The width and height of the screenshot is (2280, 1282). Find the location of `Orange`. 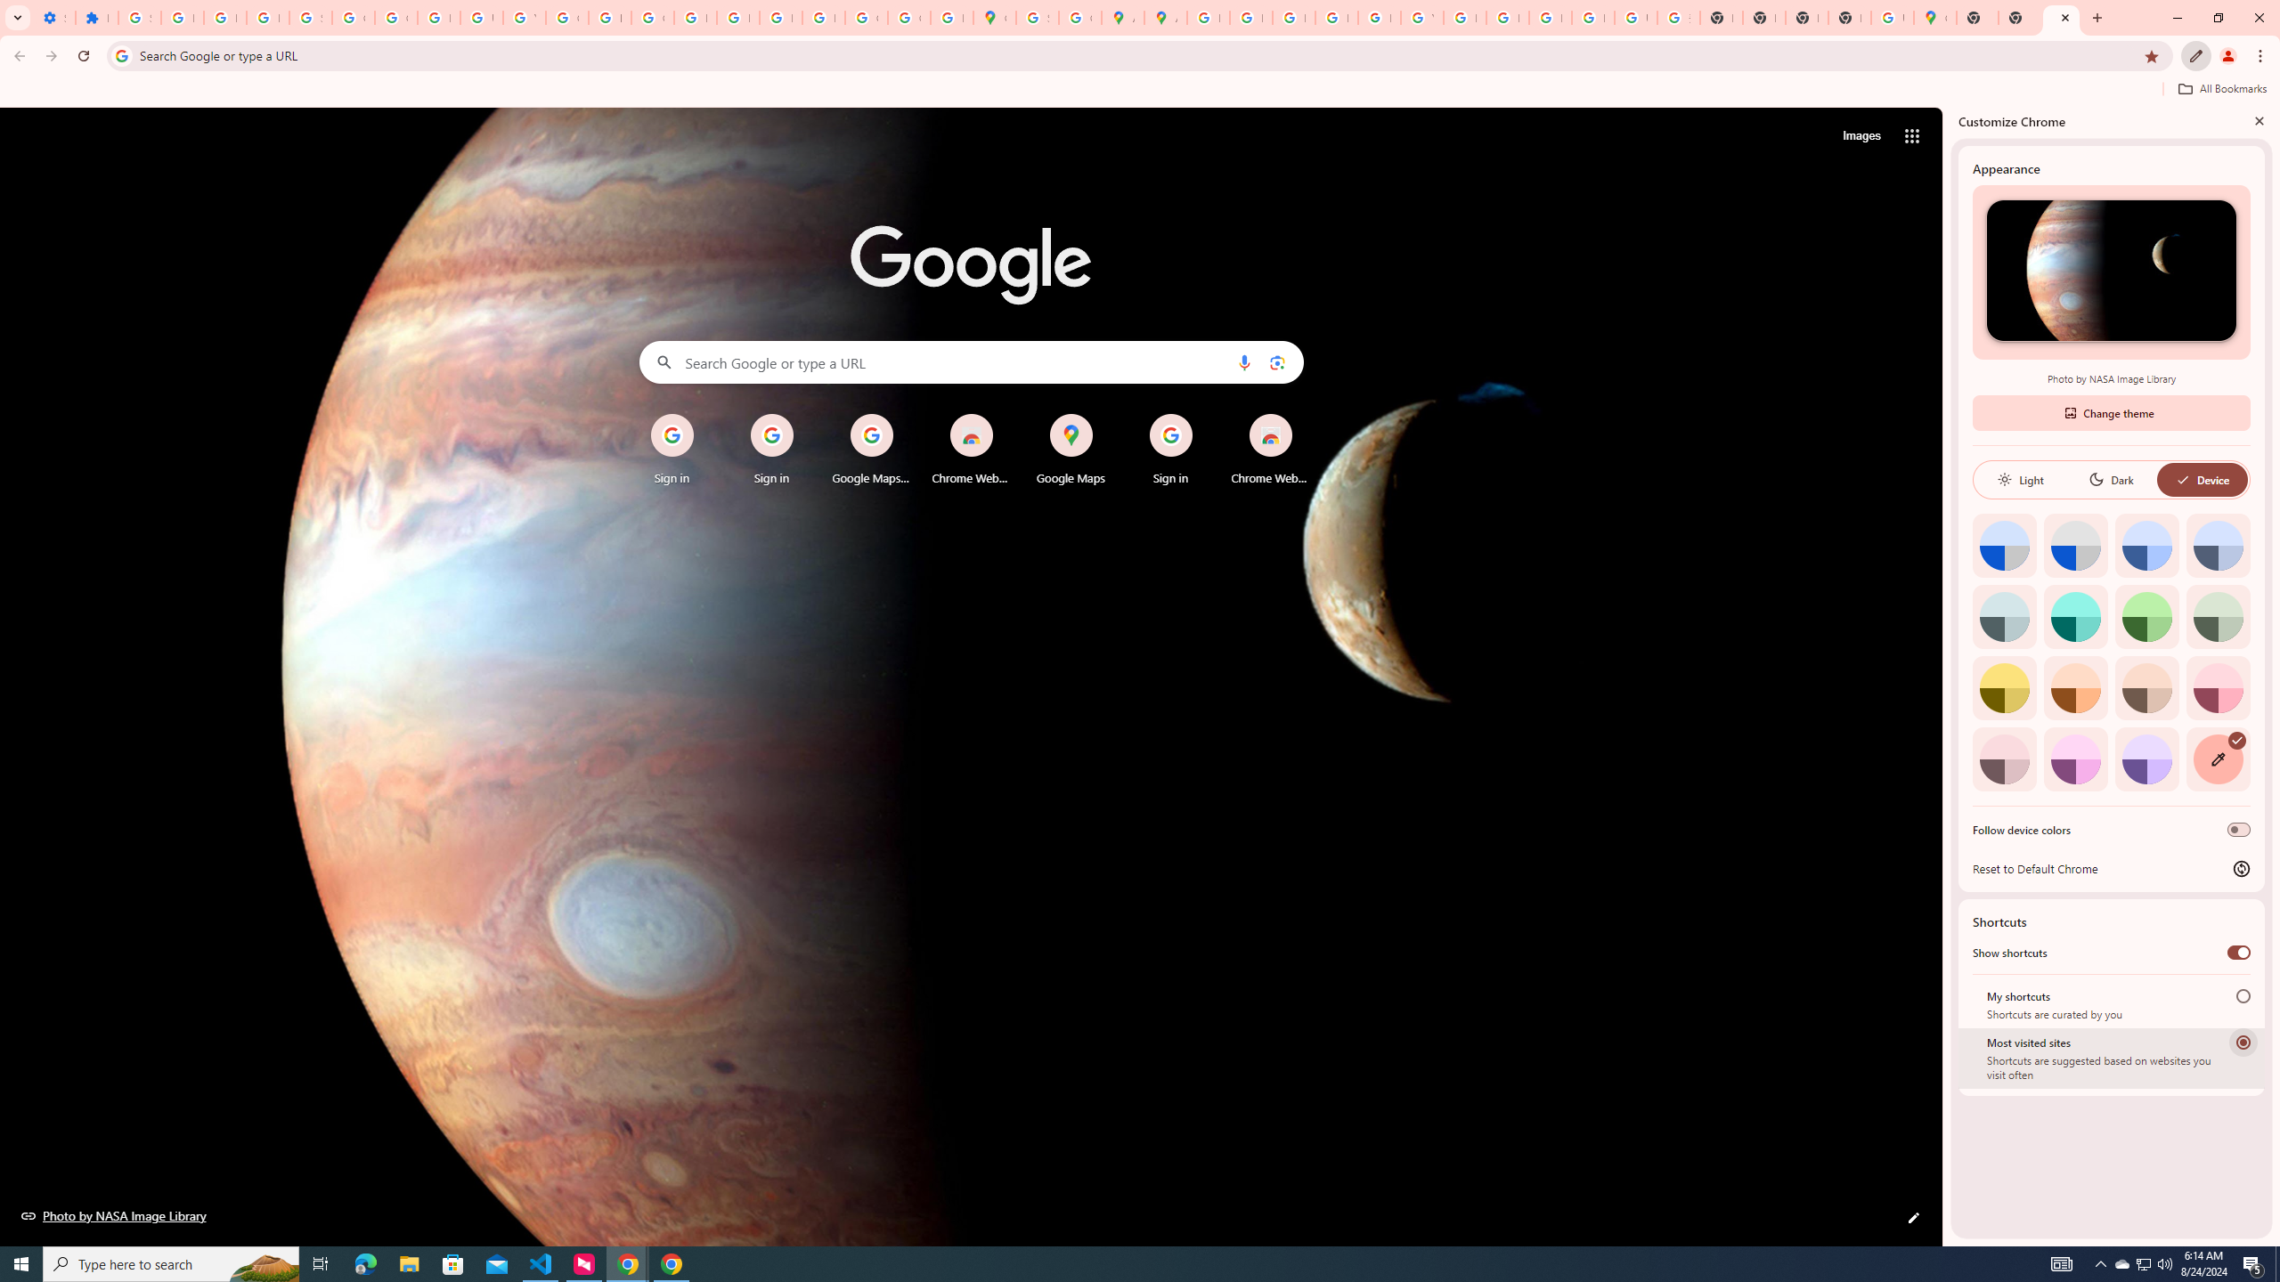

Orange is located at coordinates (2075, 687).